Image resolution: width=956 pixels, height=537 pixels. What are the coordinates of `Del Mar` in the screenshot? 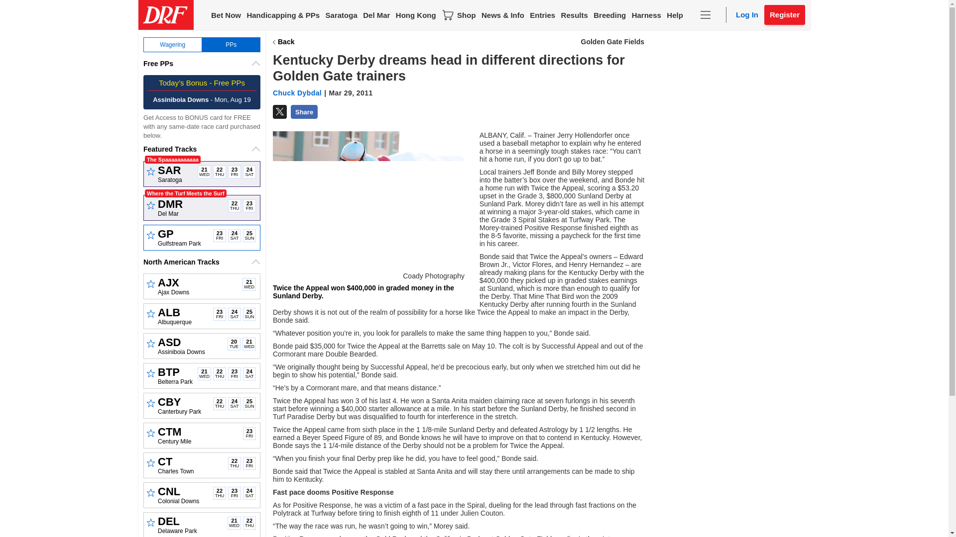 It's located at (376, 15).